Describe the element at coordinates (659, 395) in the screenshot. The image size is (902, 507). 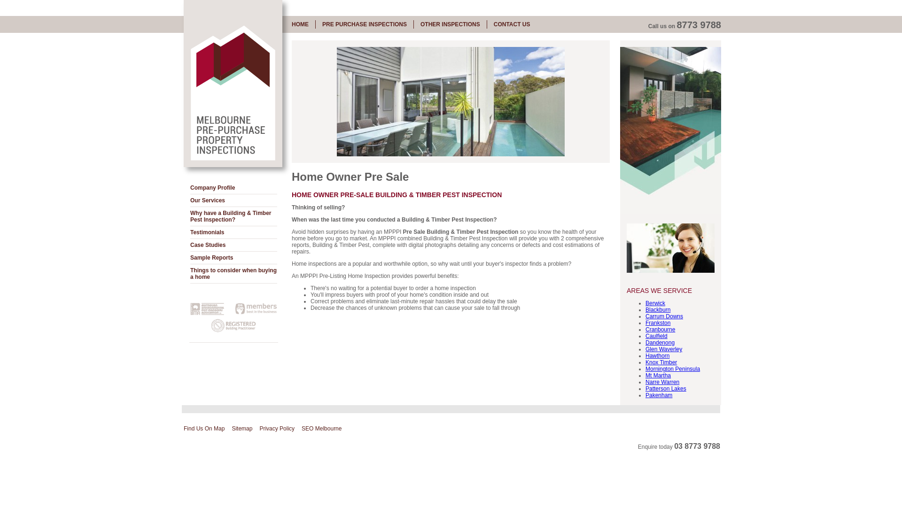
I see `Pakenham` at that location.